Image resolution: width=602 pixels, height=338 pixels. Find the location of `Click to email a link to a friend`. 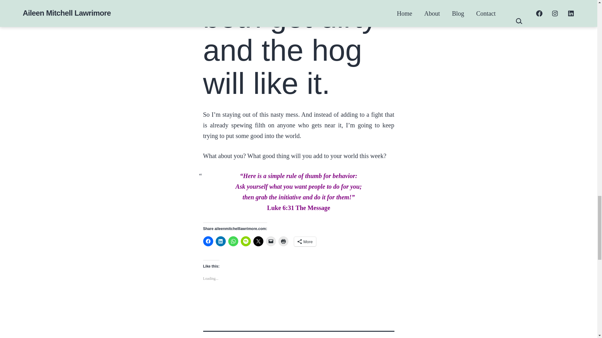

Click to email a link to a friend is located at coordinates (271, 241).